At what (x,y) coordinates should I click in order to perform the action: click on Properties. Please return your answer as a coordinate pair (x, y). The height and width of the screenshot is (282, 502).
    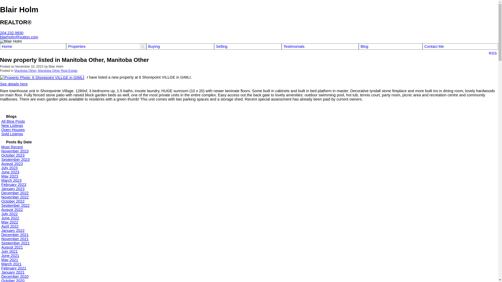
    Looking at the image, I should click on (77, 46).